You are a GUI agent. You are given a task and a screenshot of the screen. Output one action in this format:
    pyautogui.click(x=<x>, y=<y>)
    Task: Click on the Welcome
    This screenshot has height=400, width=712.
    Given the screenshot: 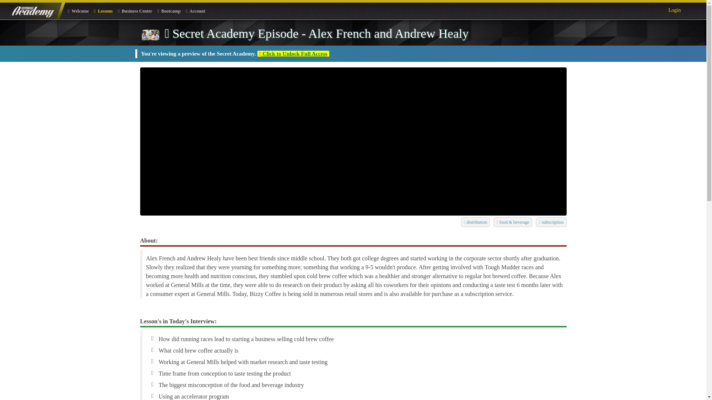 What is the action you would take?
    pyautogui.click(x=79, y=11)
    